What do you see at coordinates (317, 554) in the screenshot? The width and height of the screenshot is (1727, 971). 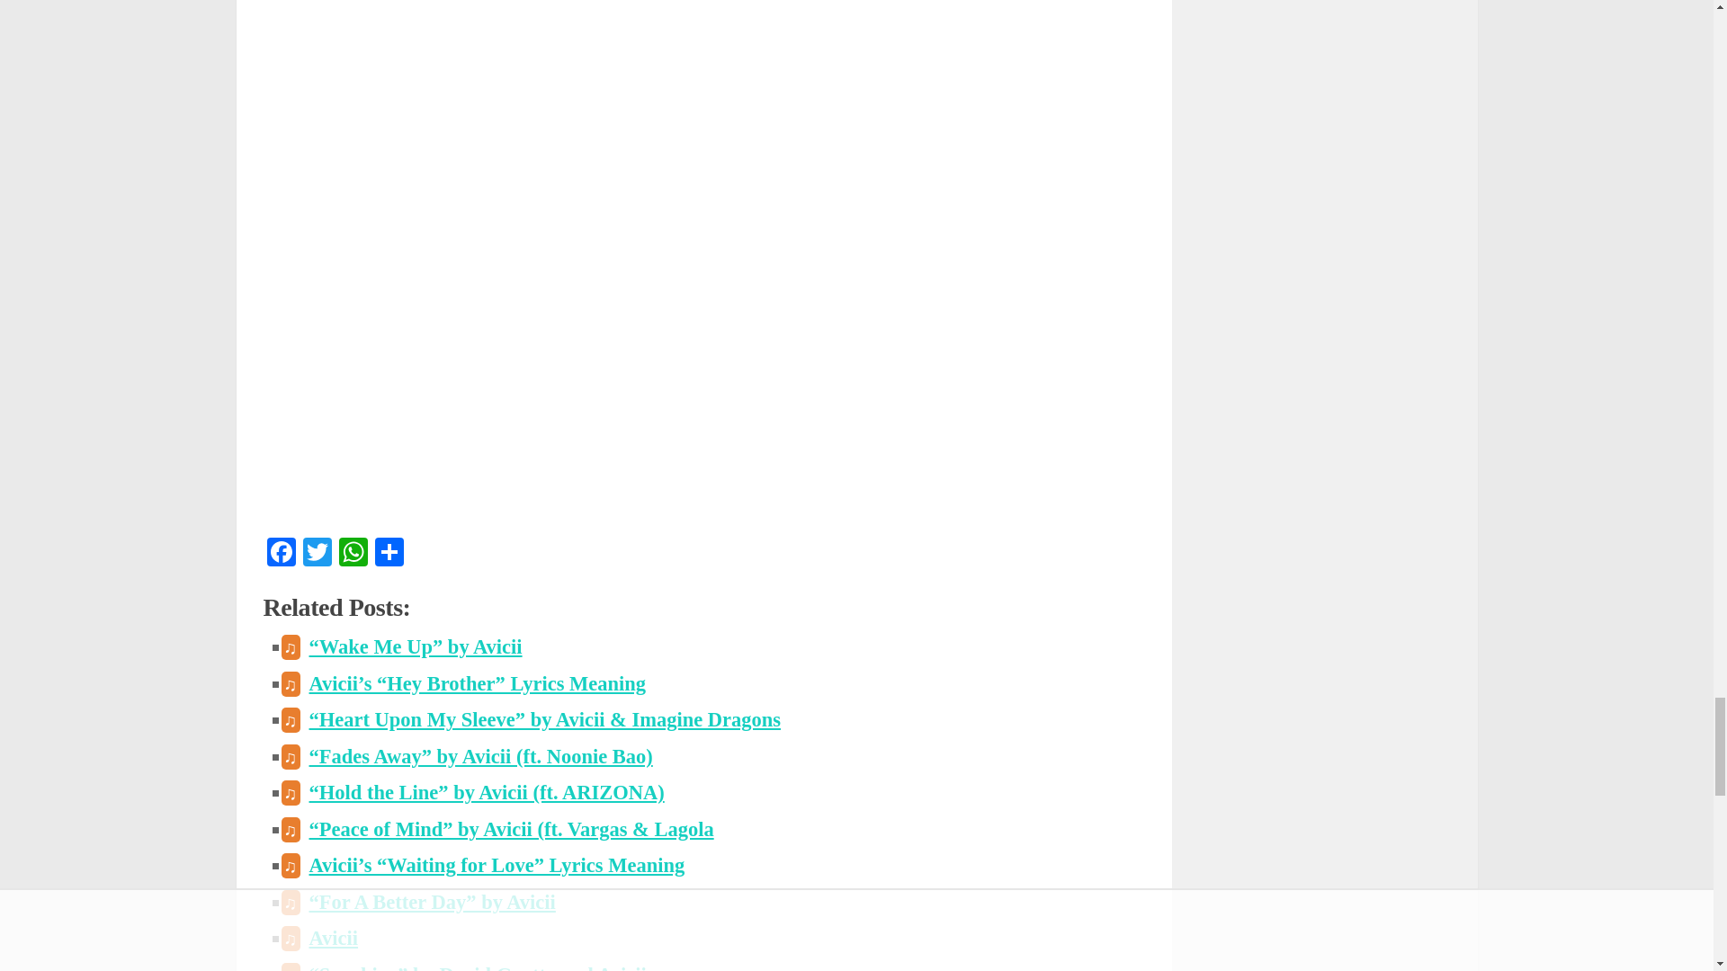 I see `Twitter` at bounding box center [317, 554].